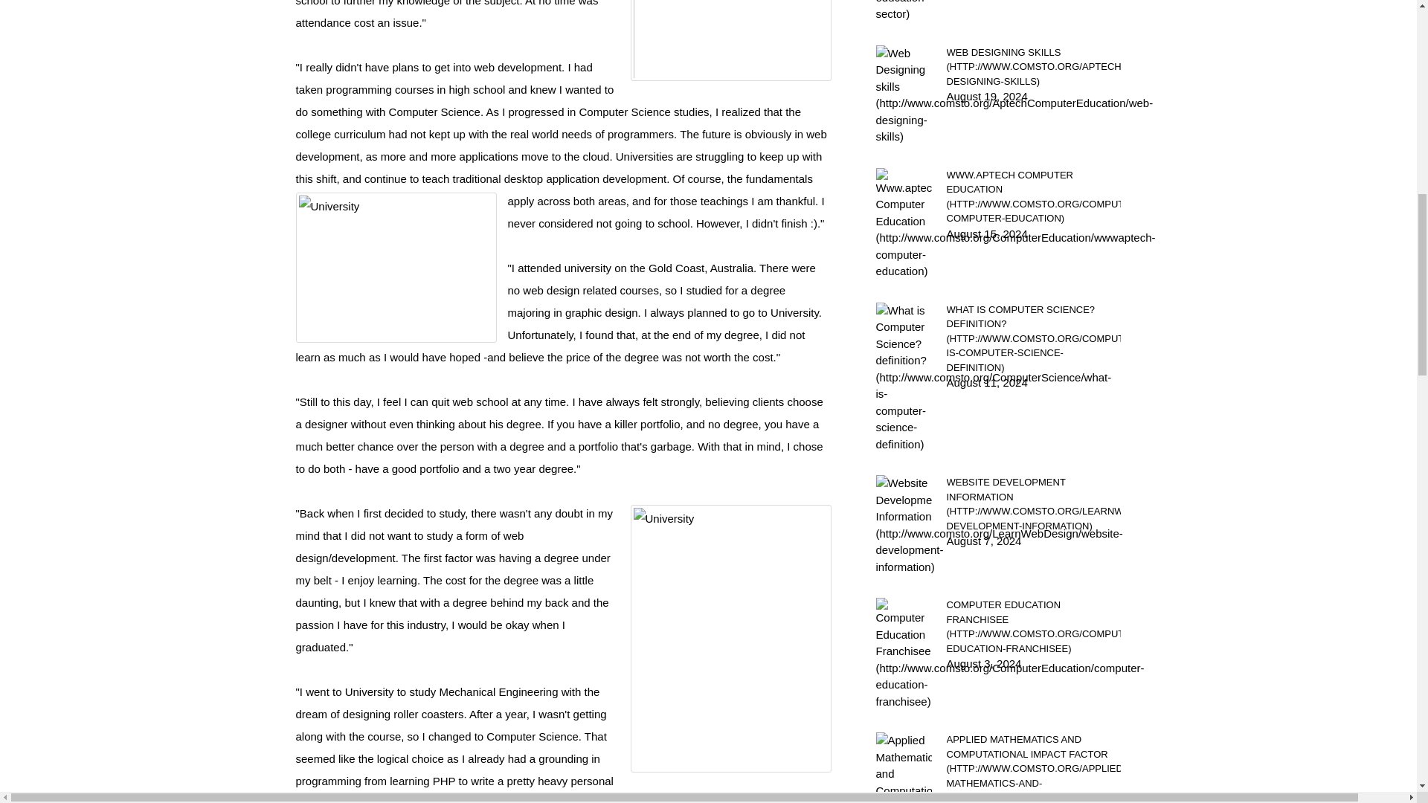 The width and height of the screenshot is (1428, 803). What do you see at coordinates (1033, 66) in the screenshot?
I see `WEB DESIGNING SKILLS` at bounding box center [1033, 66].